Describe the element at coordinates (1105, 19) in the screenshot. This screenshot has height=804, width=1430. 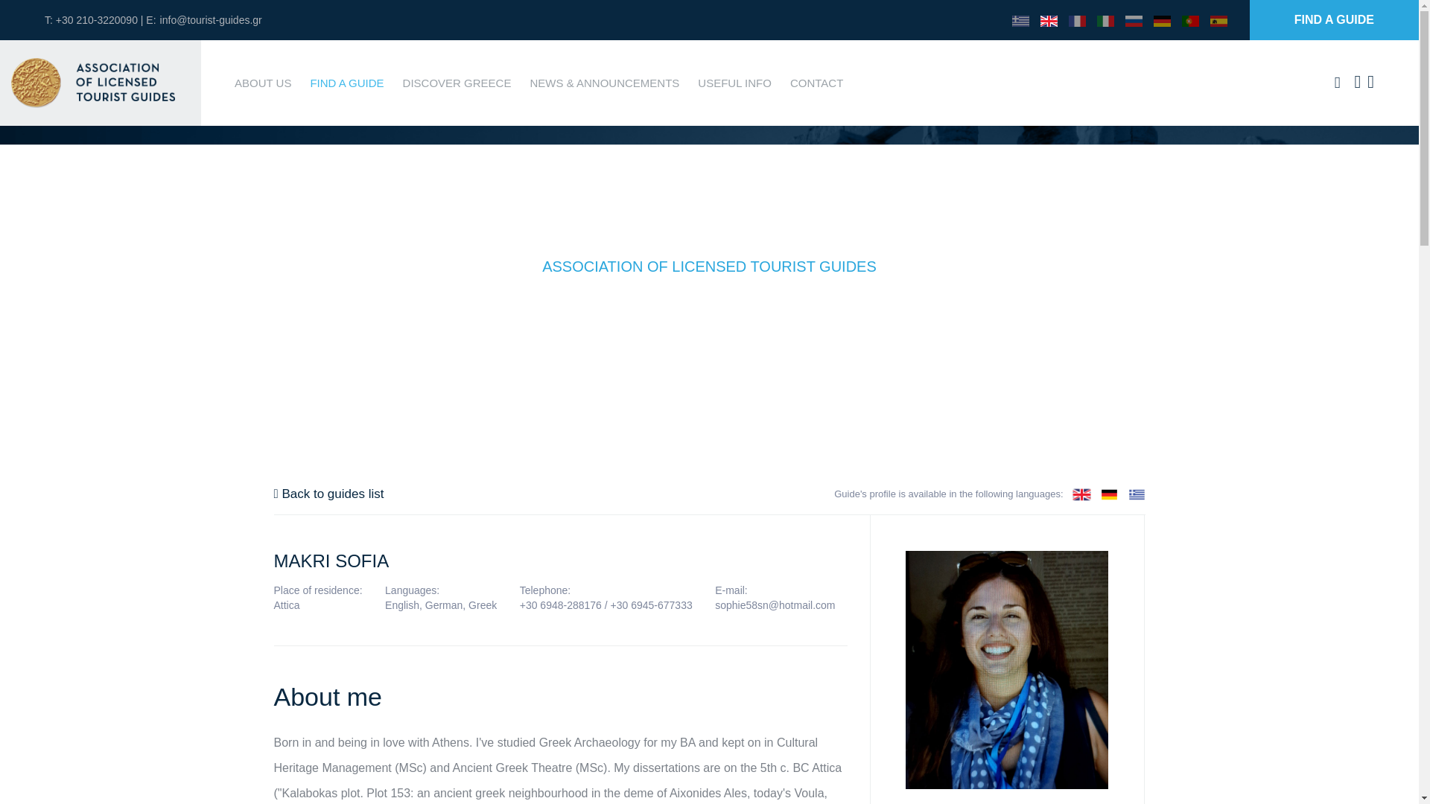
I see `Italian` at that location.